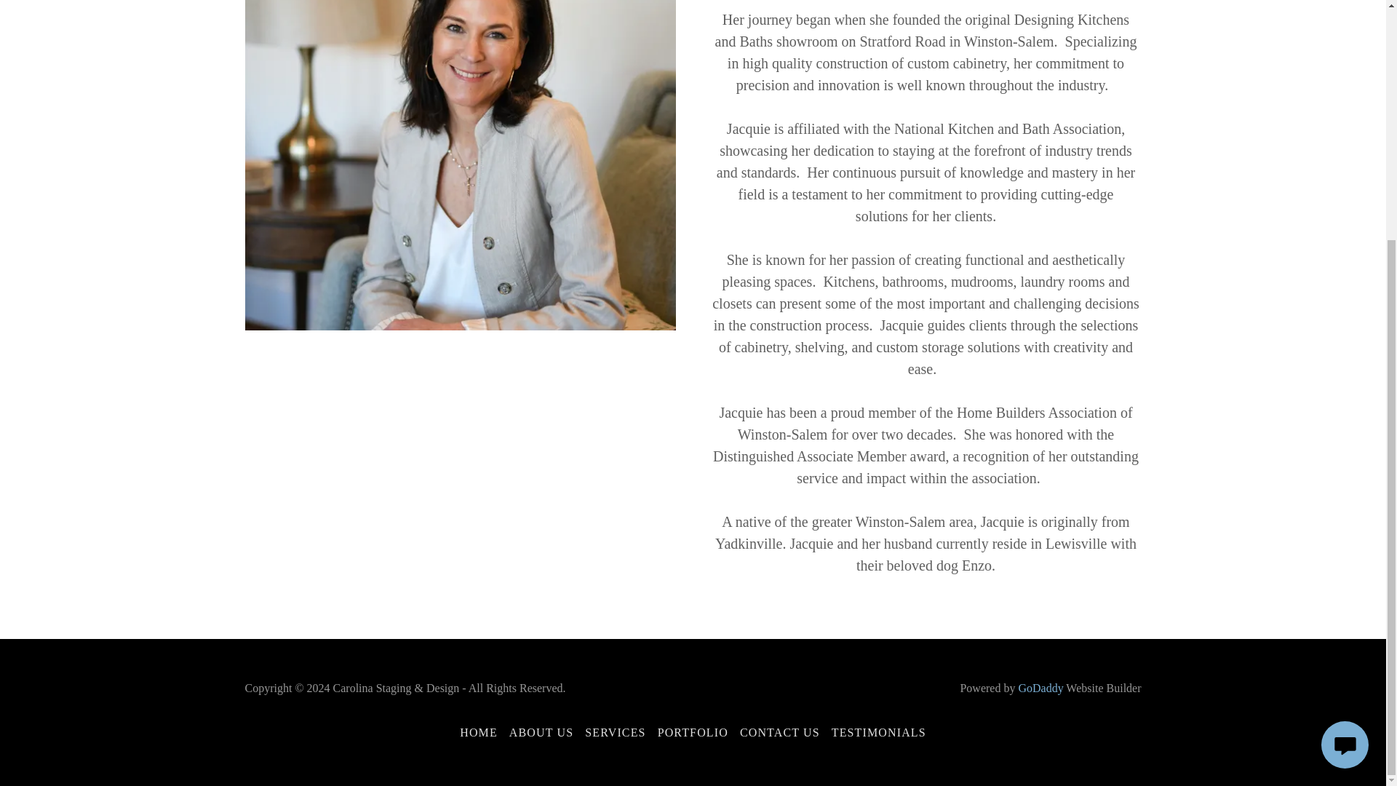 The image size is (1397, 786). What do you see at coordinates (693, 732) in the screenshot?
I see `PORTFOLIO` at bounding box center [693, 732].